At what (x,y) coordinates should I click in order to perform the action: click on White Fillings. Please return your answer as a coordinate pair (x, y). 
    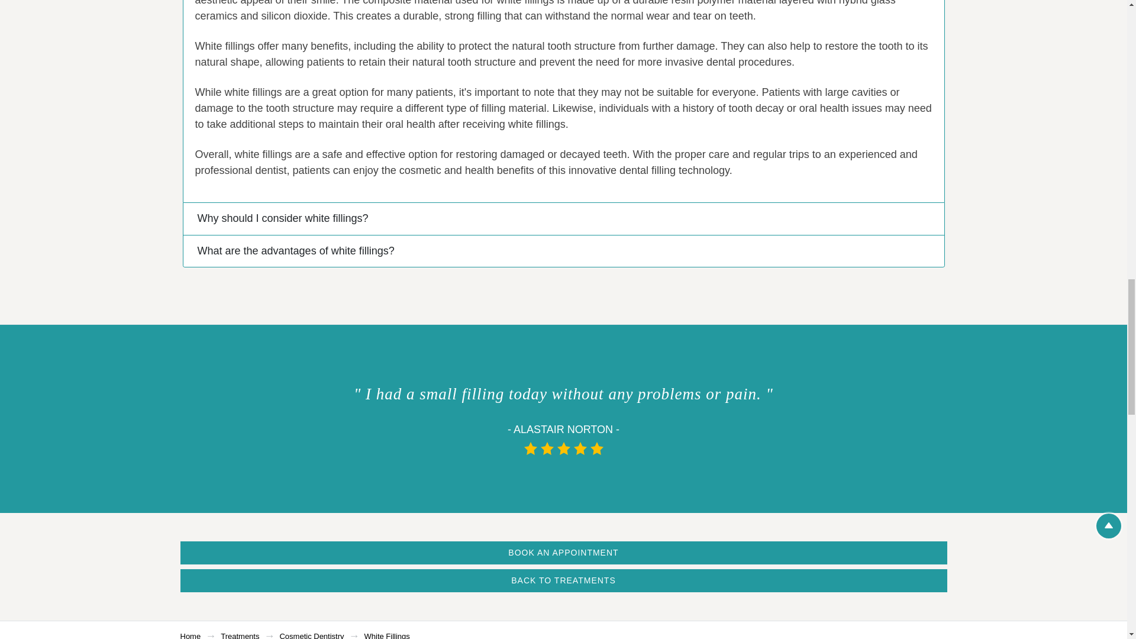
    Looking at the image, I should click on (387, 635).